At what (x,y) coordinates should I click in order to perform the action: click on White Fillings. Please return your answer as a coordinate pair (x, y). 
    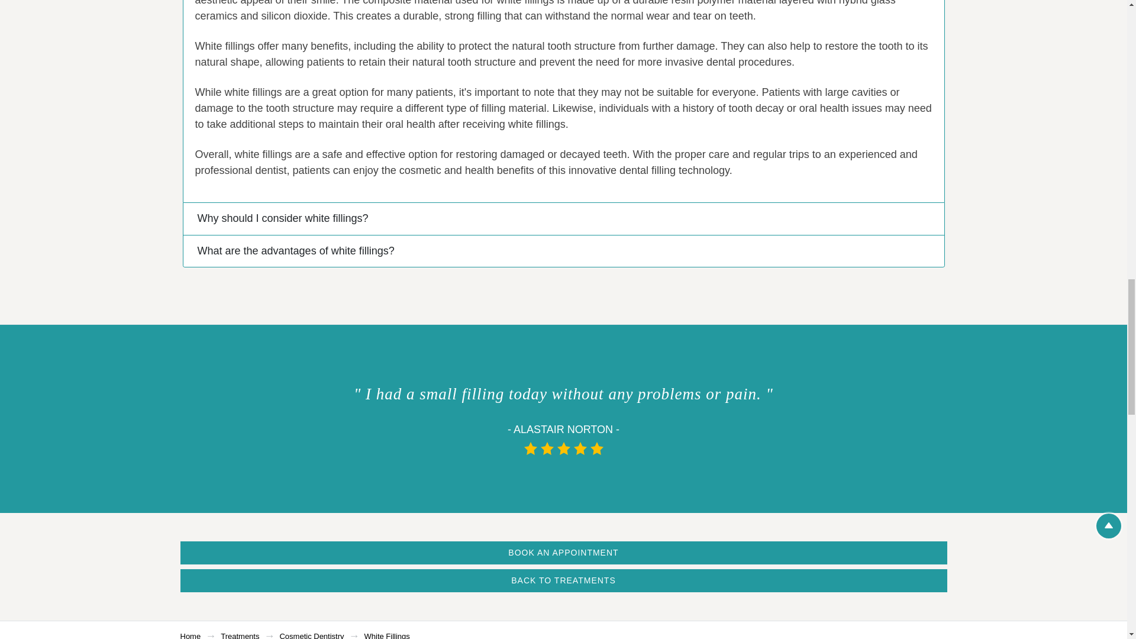
    Looking at the image, I should click on (387, 635).